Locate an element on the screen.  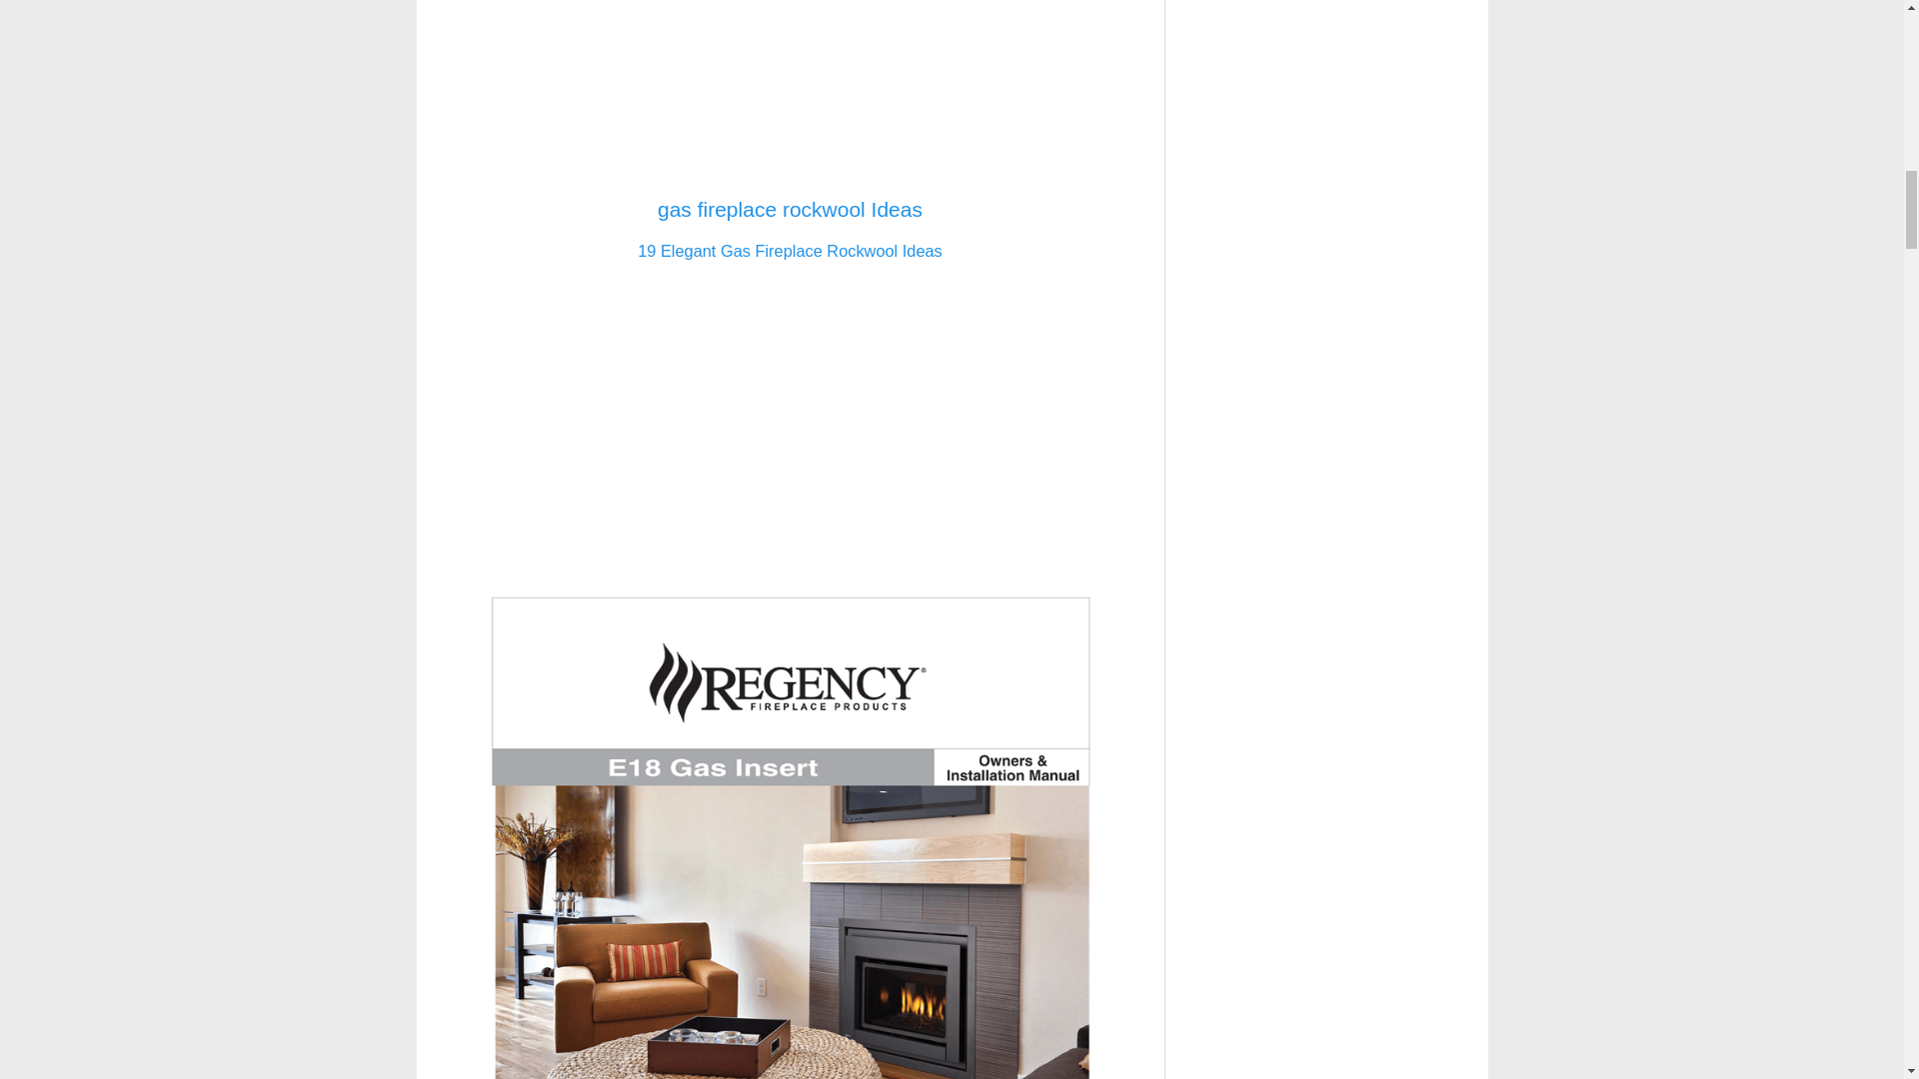
Advertisement is located at coordinates (790, 420).